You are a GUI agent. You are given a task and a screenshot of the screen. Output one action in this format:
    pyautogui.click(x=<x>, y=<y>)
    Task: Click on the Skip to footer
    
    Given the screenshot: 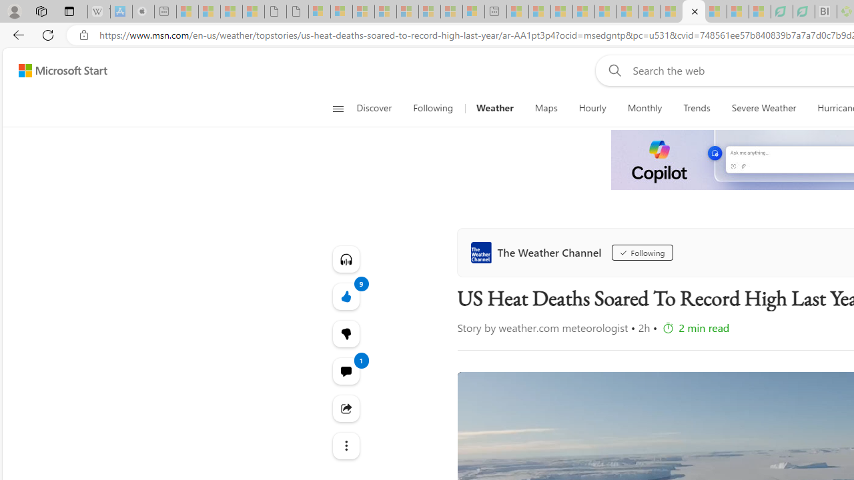 What is the action you would take?
    pyautogui.click(x=55, y=71)
    